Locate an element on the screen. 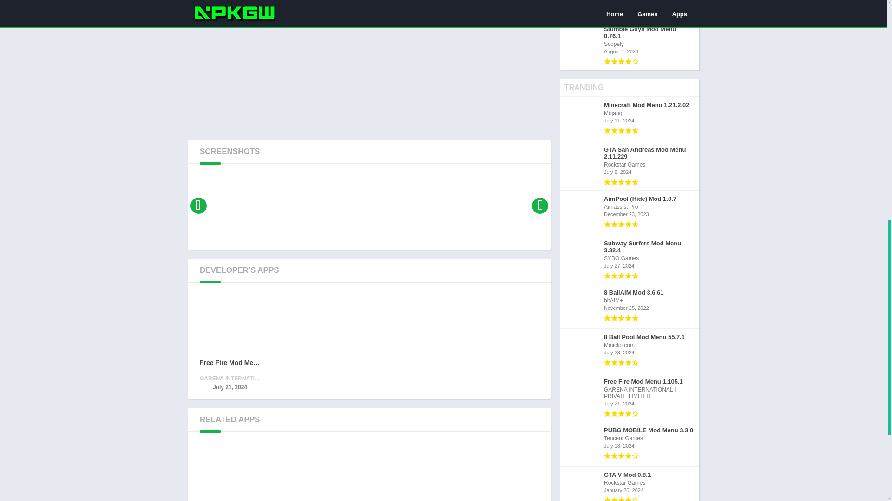 This screenshot has width=892, height=501. Barbie Dreamhouse Adventure Mod 2024.7.0 is located at coordinates (439, 472).